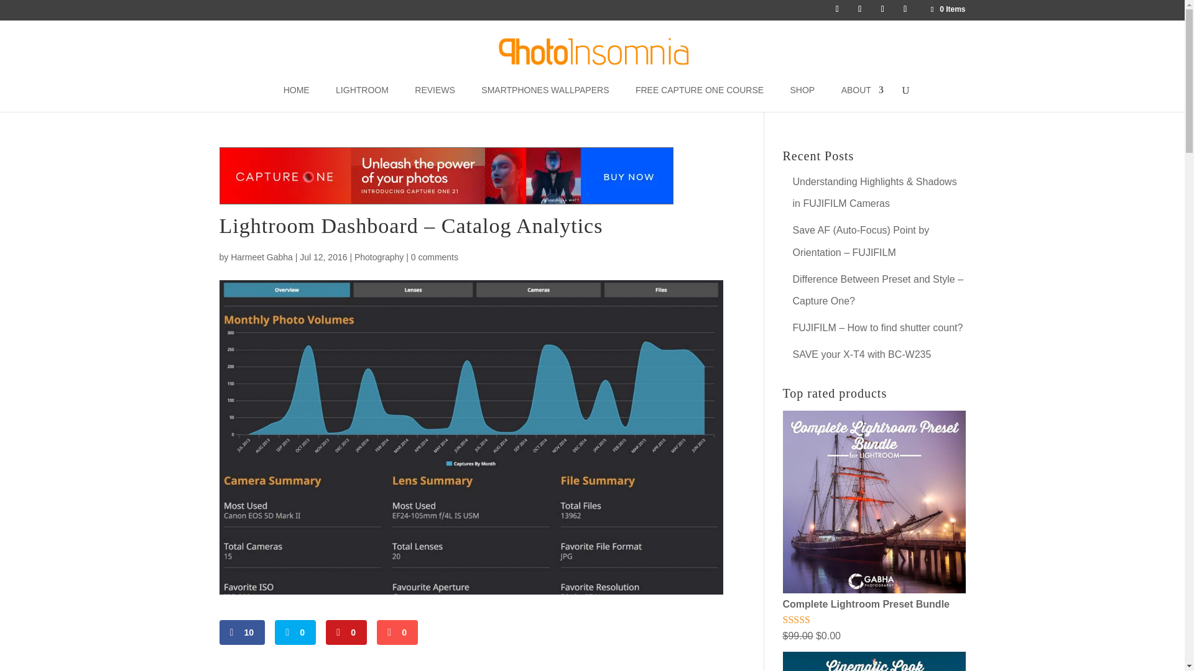 Image resolution: width=1194 pixels, height=671 pixels. What do you see at coordinates (296, 99) in the screenshot?
I see `HOME` at bounding box center [296, 99].